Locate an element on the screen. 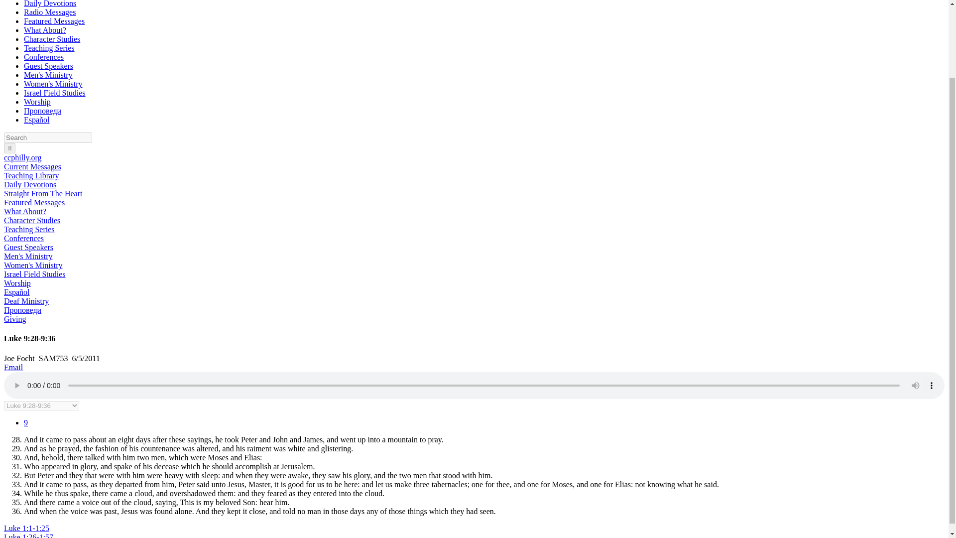  Conferences is located at coordinates (44, 57).